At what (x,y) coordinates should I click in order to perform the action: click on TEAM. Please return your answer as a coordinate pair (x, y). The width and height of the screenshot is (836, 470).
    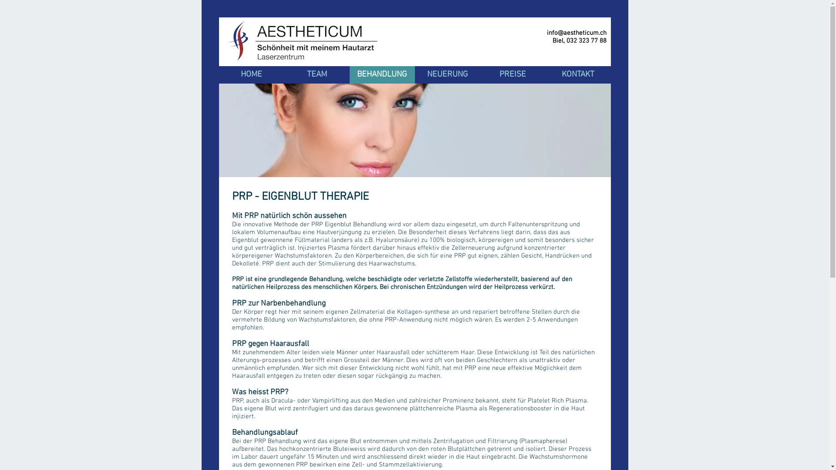
    Looking at the image, I should click on (317, 75).